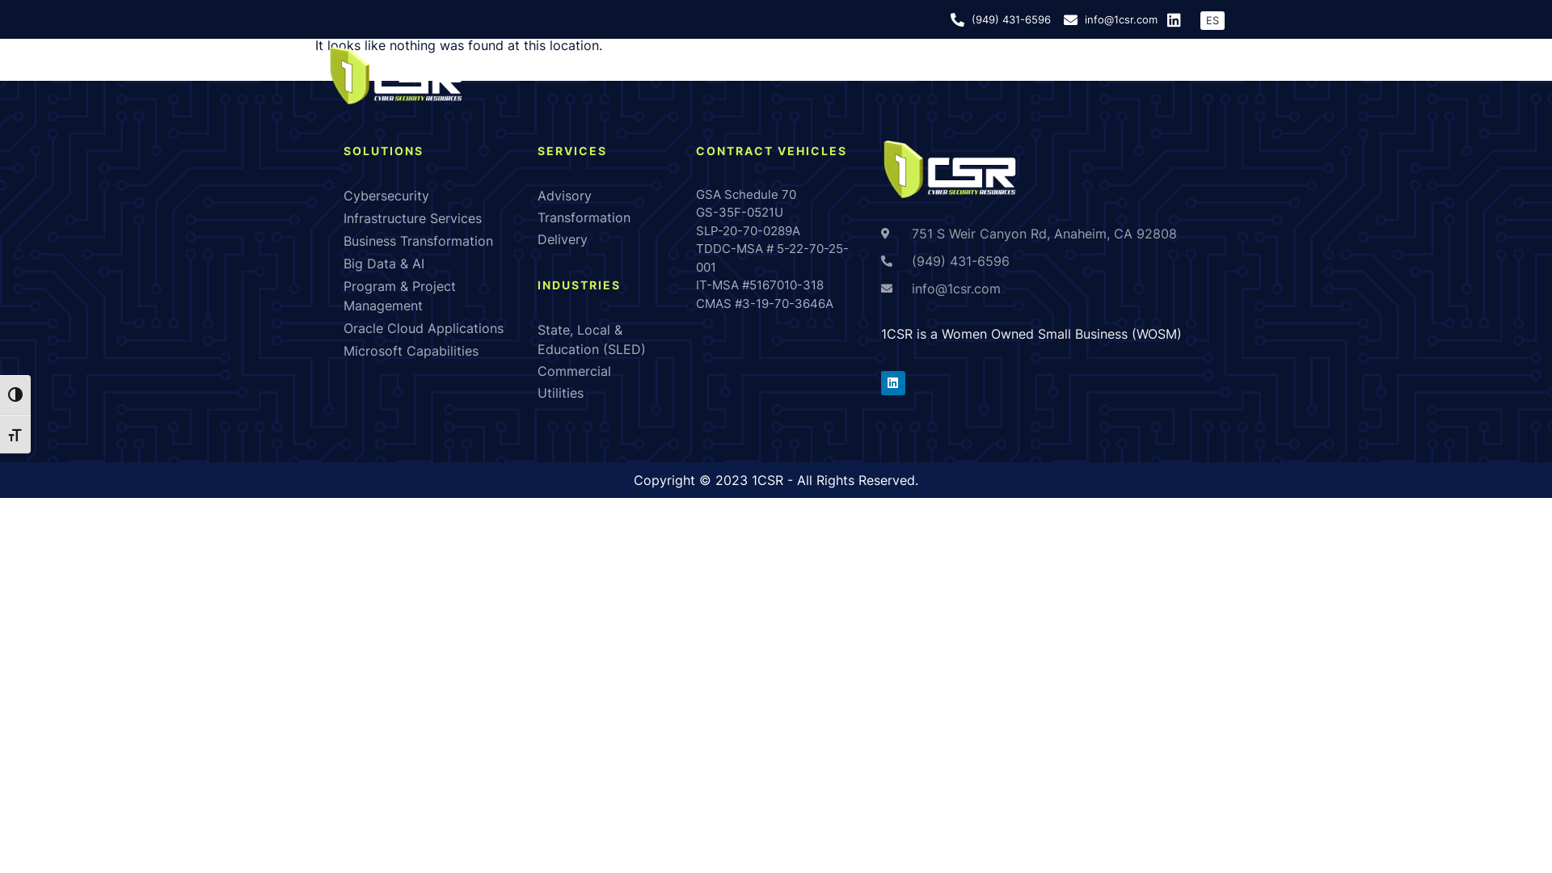  Describe the element at coordinates (432, 196) in the screenshot. I see `Cybersecurity` at that location.